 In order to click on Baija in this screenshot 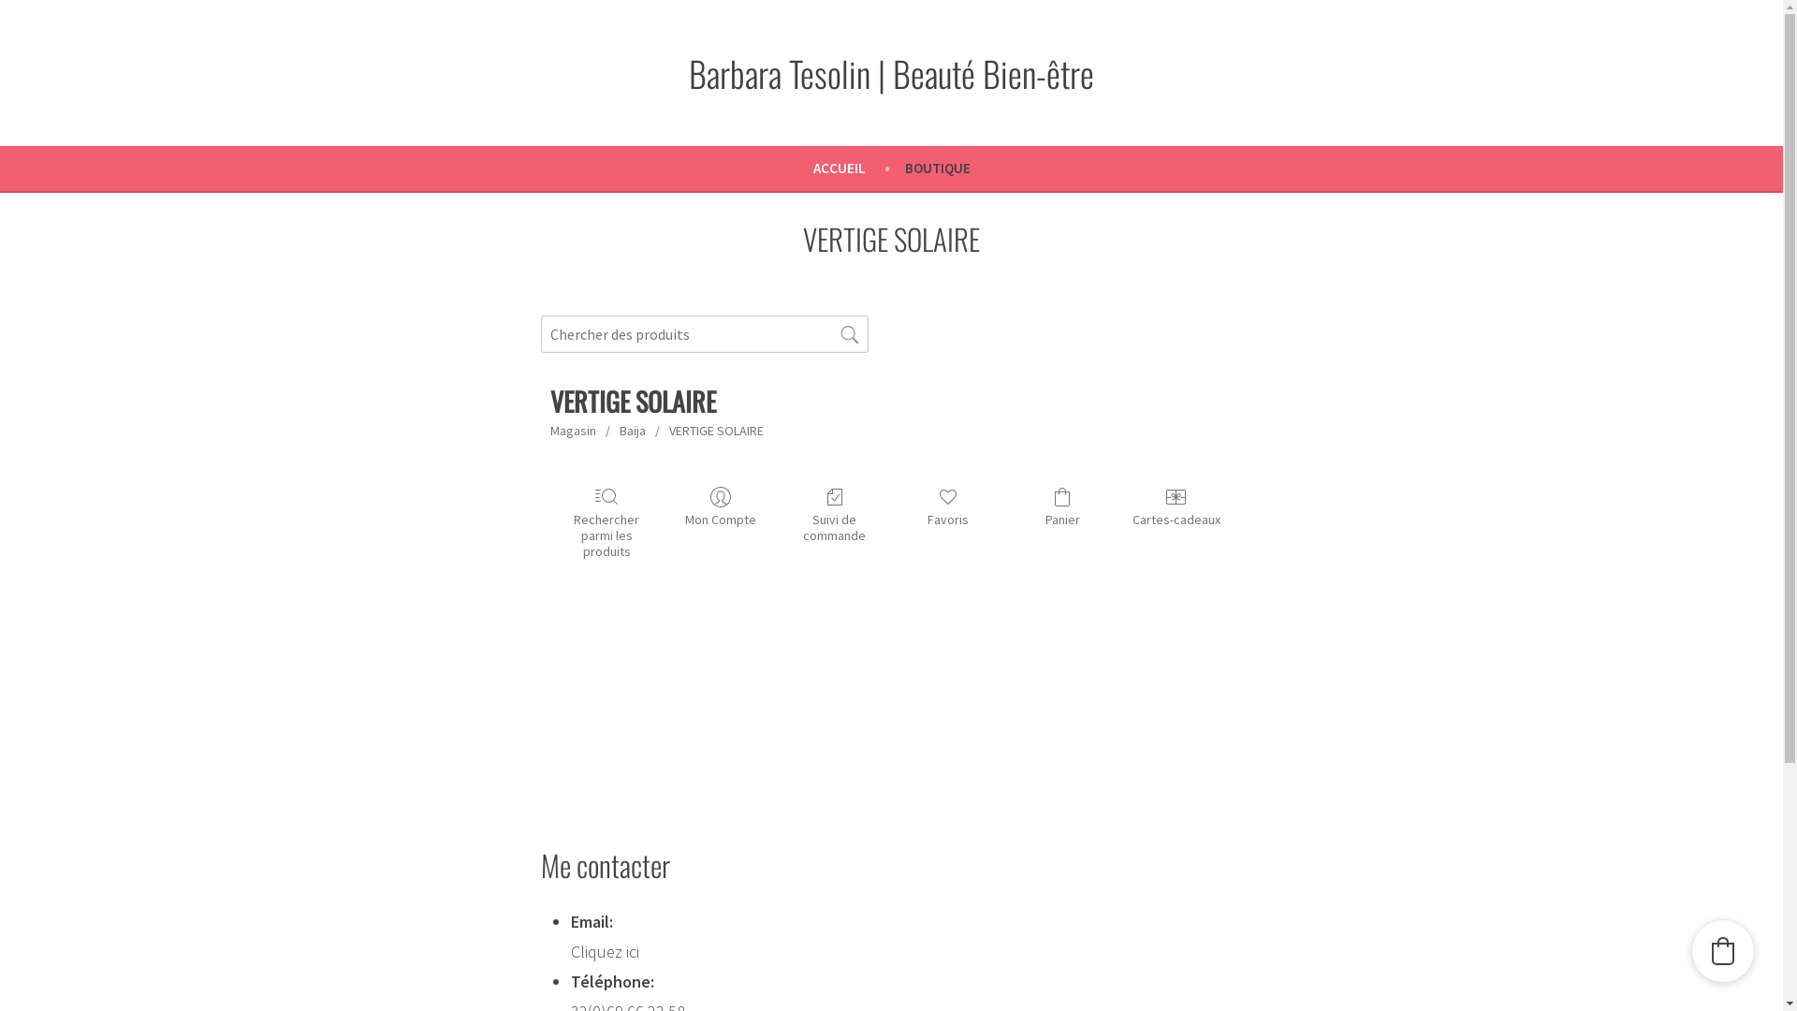, I will do `click(633, 431)`.